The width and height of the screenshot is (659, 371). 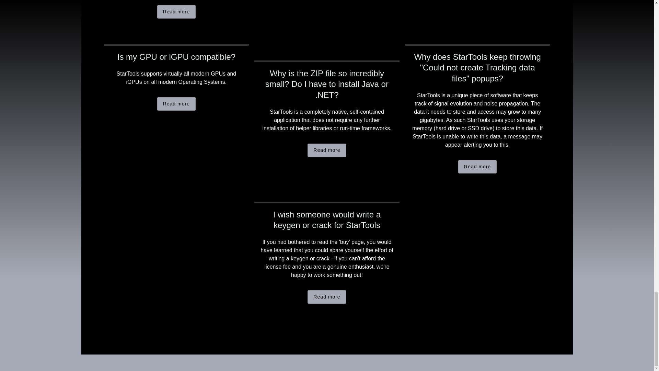 I want to click on Is my GPU or iGPU compatible?, so click(x=176, y=57).